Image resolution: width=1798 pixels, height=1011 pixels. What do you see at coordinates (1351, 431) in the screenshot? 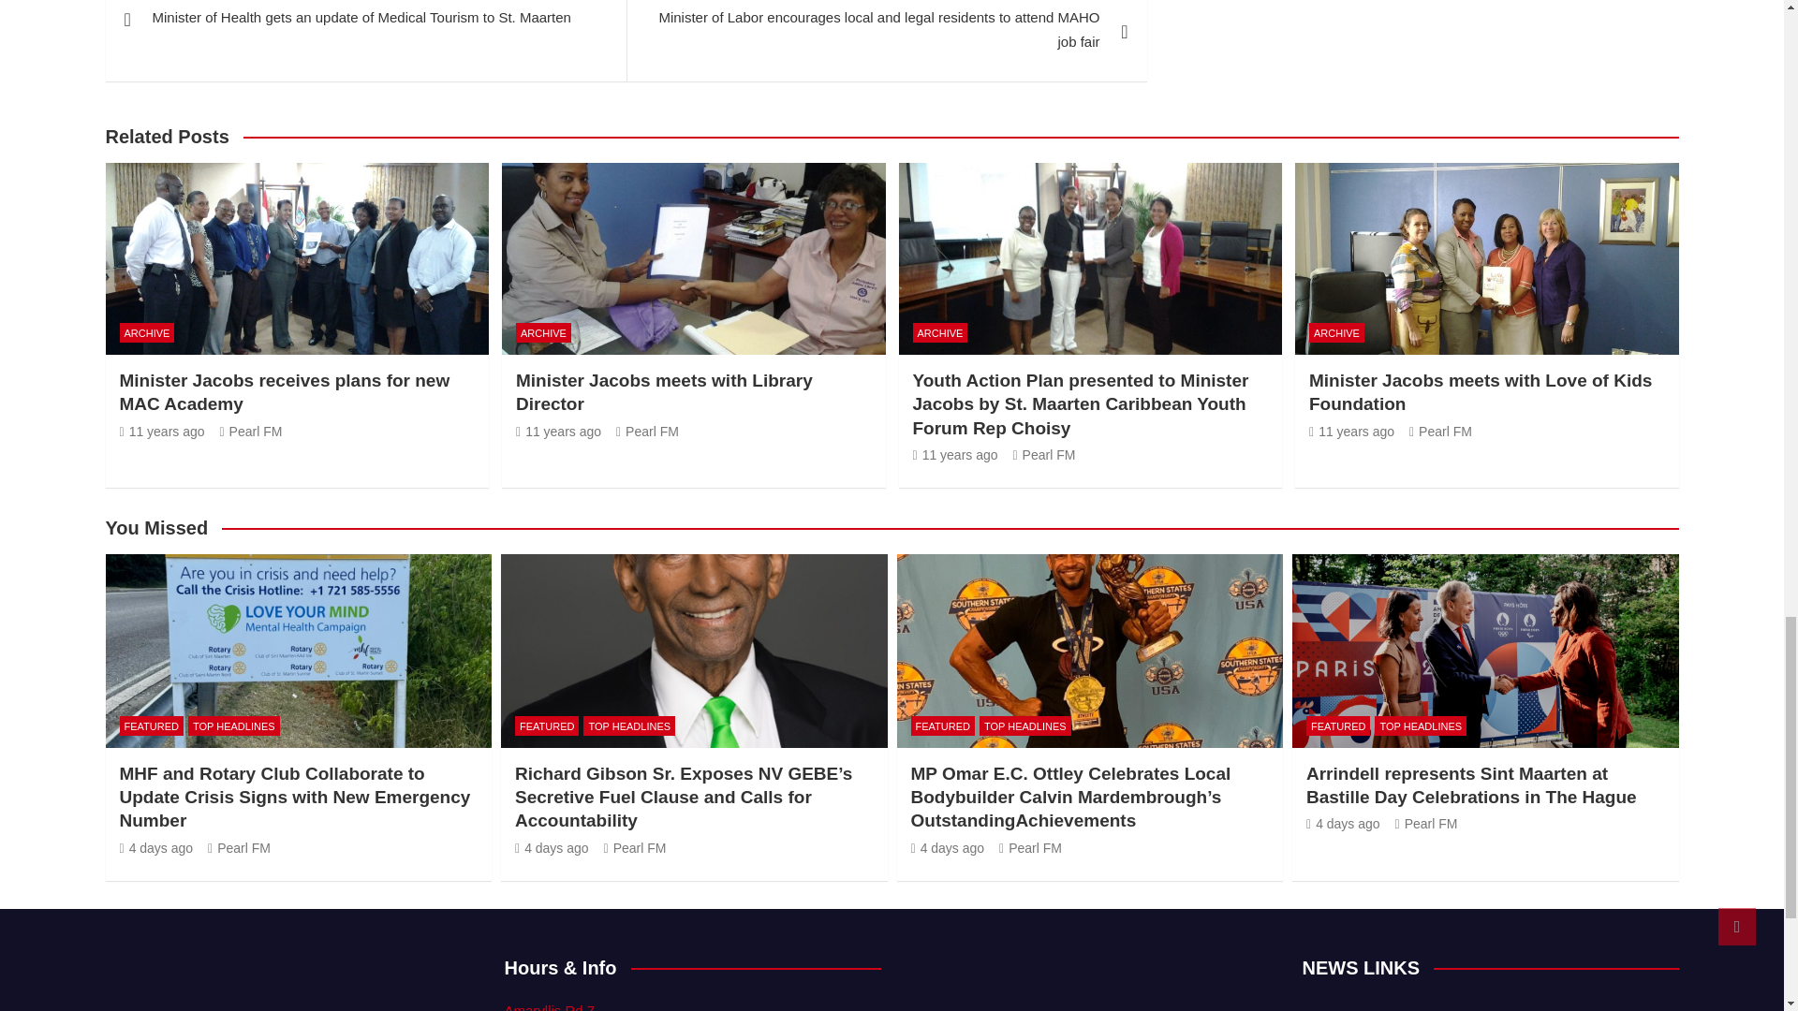
I see `Minister Jacobs meets with Love of Kids Foundation` at bounding box center [1351, 431].